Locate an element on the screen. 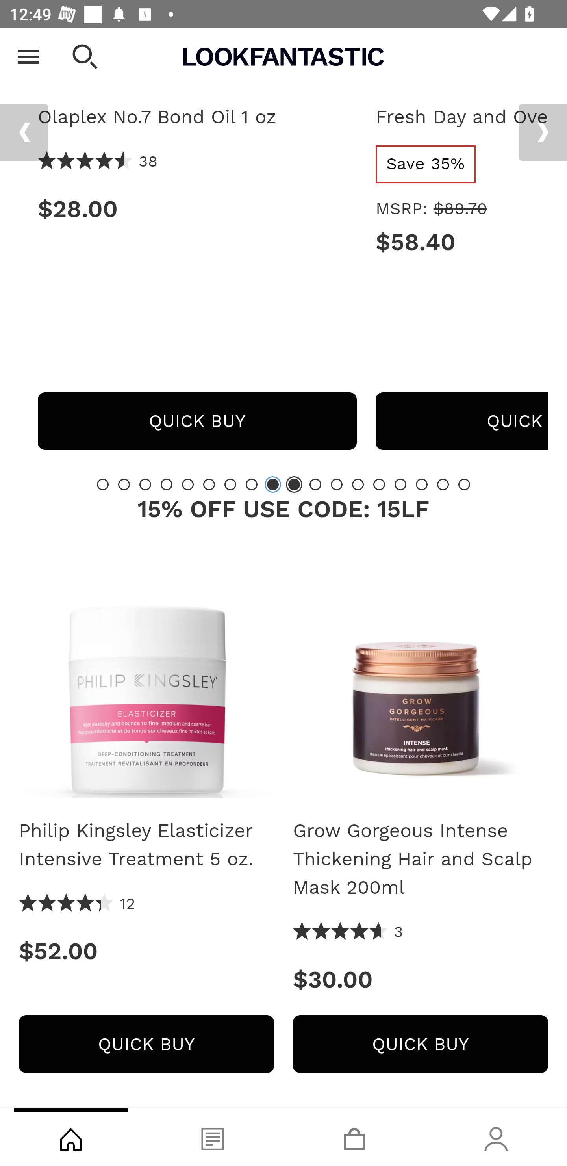  Slide 11 is located at coordinates (315, 485).